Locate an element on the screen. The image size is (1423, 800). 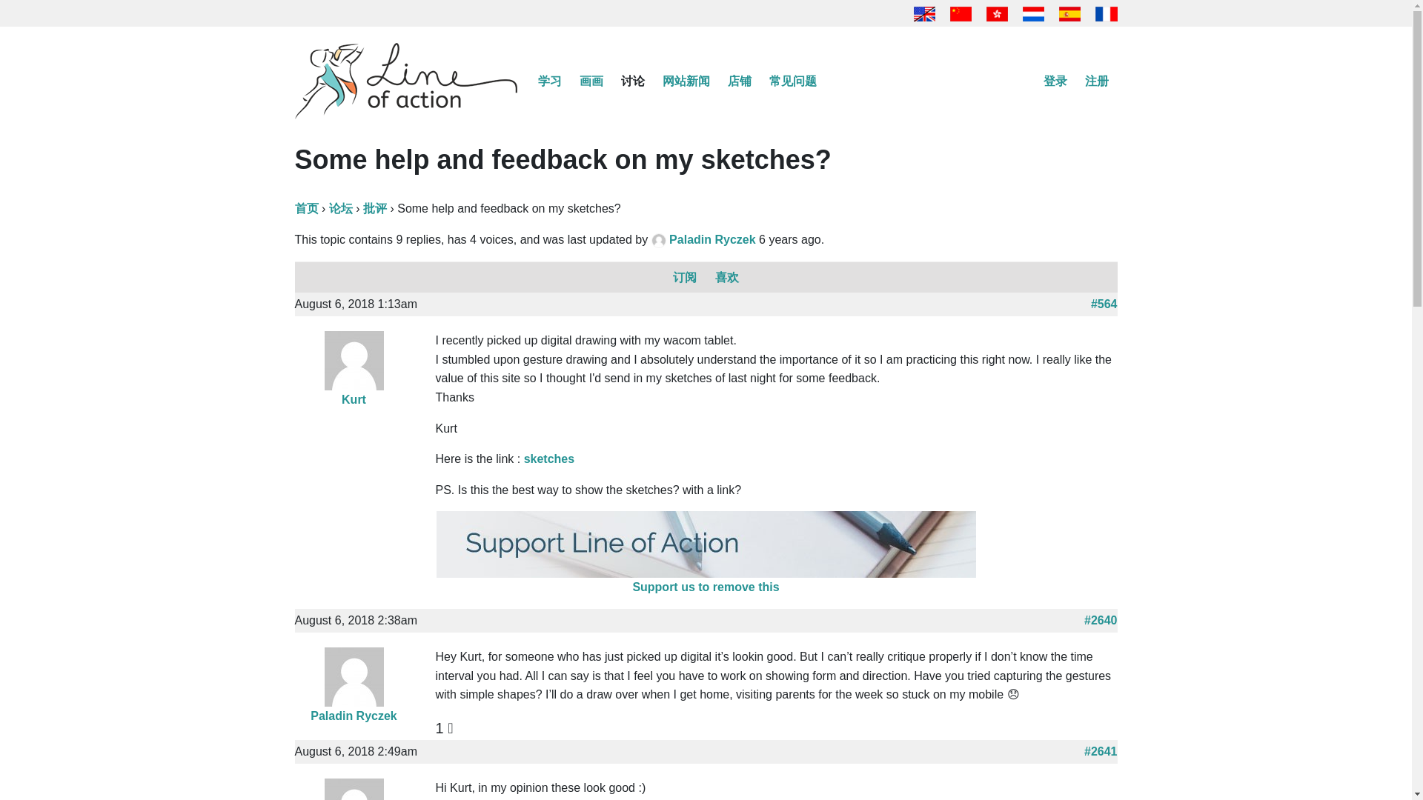
View Paladin Ryczek's profile is located at coordinates (713, 239).